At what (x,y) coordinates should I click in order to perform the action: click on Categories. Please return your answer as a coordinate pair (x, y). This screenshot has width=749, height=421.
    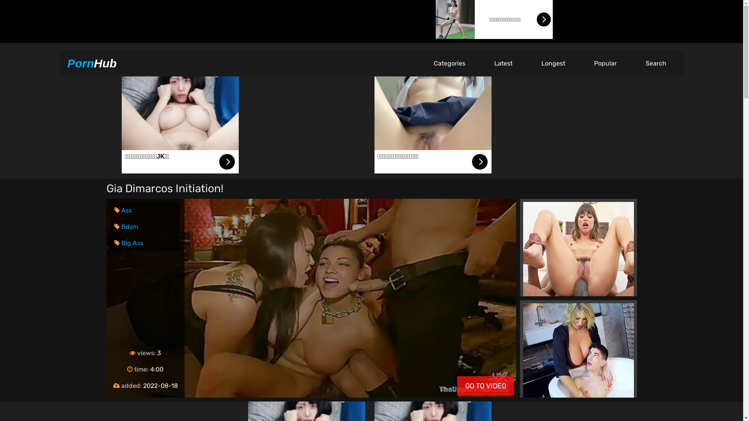
    Looking at the image, I should click on (449, 63).